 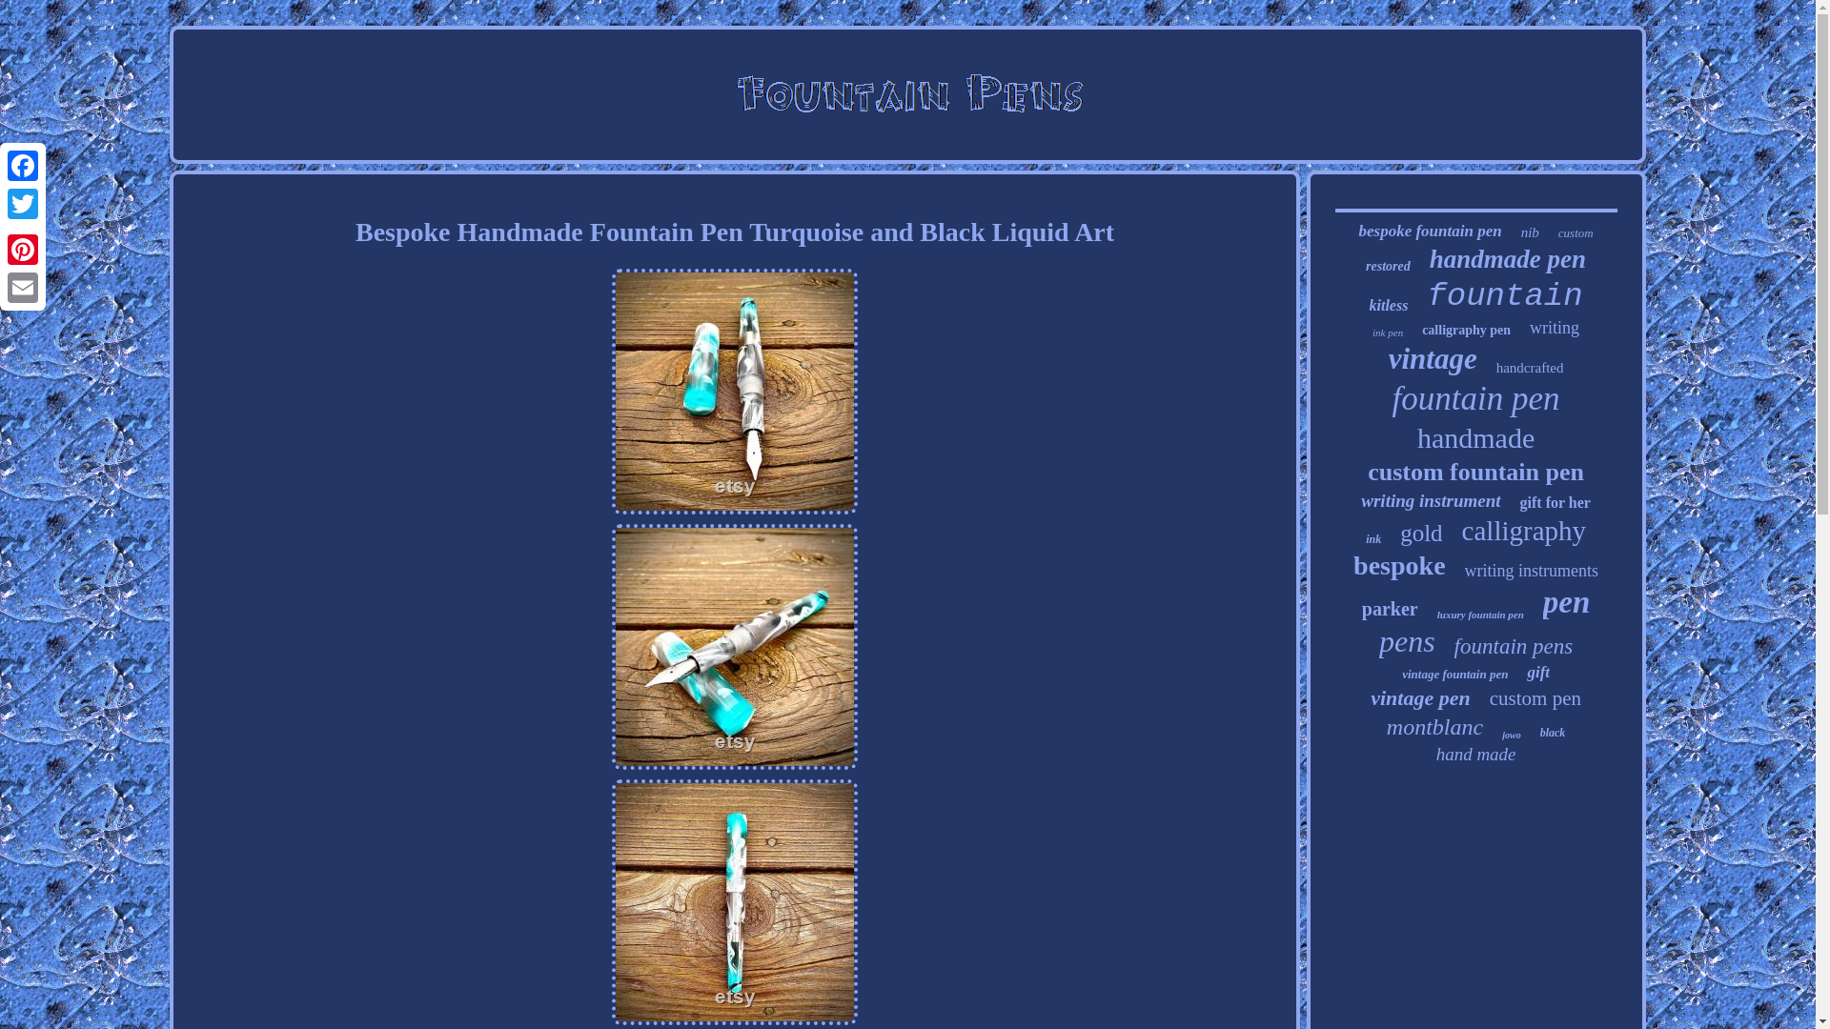 I want to click on luxury fountain pen, so click(x=1480, y=615).